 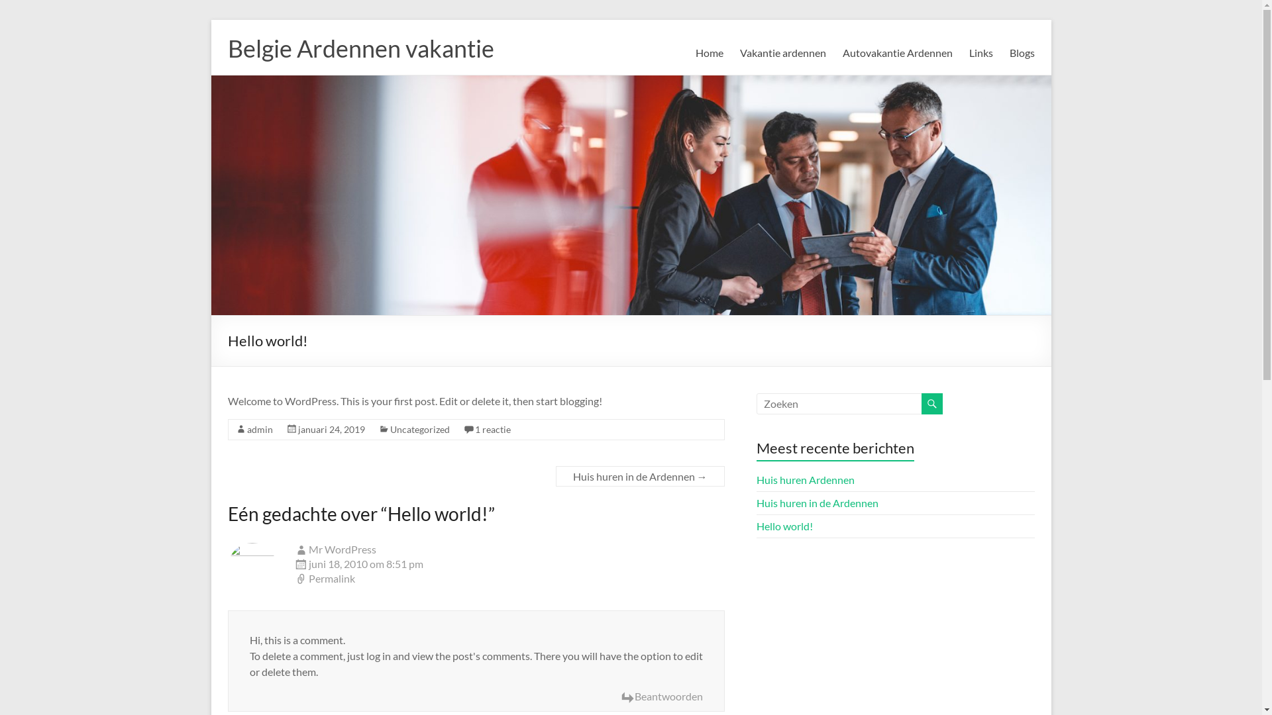 I want to click on Huis huren Ardennen, so click(x=806, y=479).